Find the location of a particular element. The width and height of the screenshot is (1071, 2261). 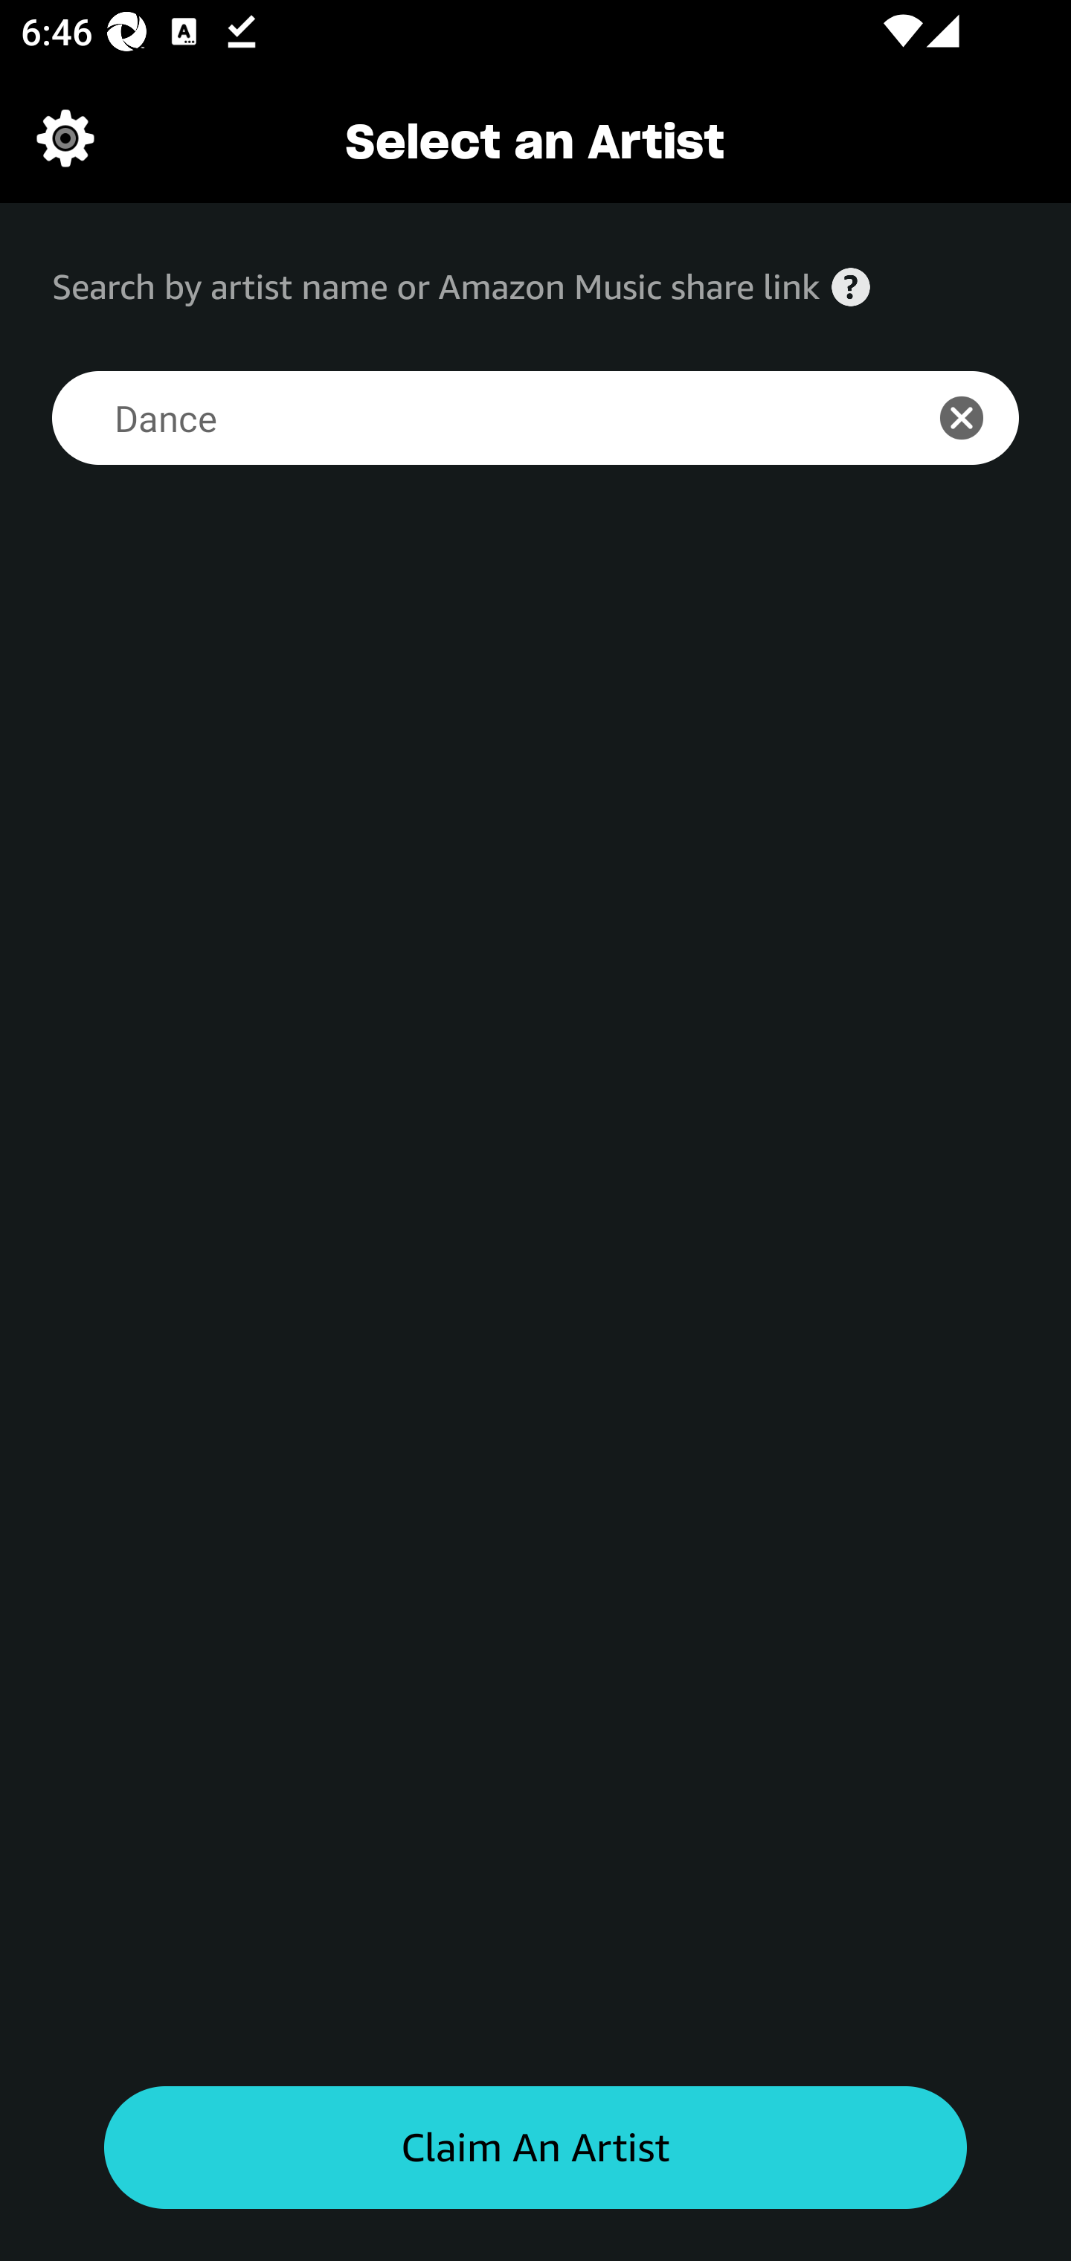

Dance Search for an artist search bar is located at coordinates (468, 418).